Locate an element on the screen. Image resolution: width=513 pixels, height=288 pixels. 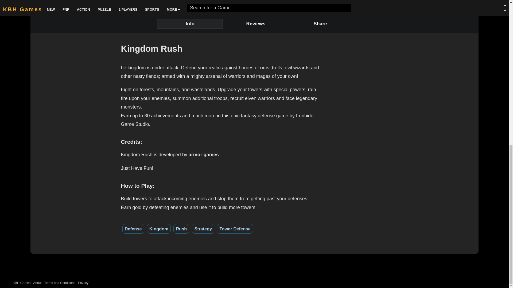
Portal TD - Tower Defense is located at coordinates (185, 1).